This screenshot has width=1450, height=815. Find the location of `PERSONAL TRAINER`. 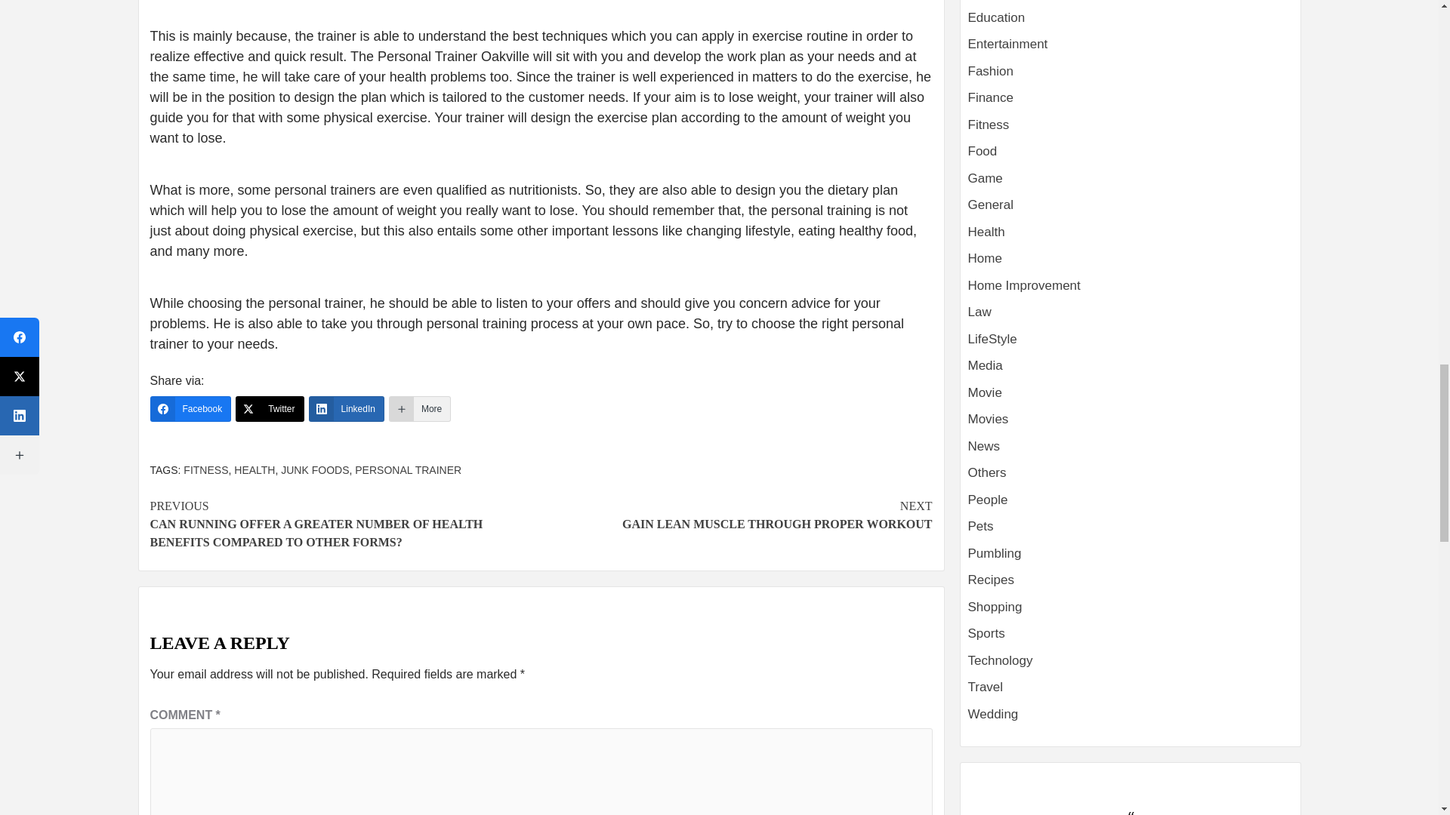

PERSONAL TRAINER is located at coordinates (408, 469).